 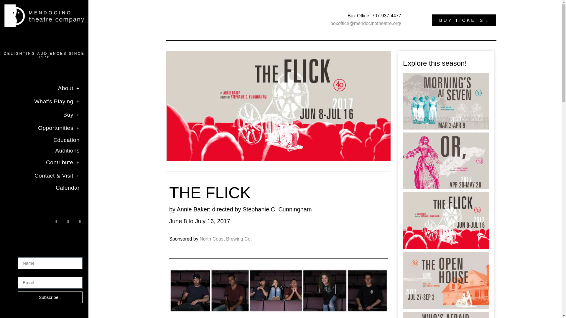 What do you see at coordinates (44, 151) in the screenshot?
I see `Auditions` at bounding box center [44, 151].